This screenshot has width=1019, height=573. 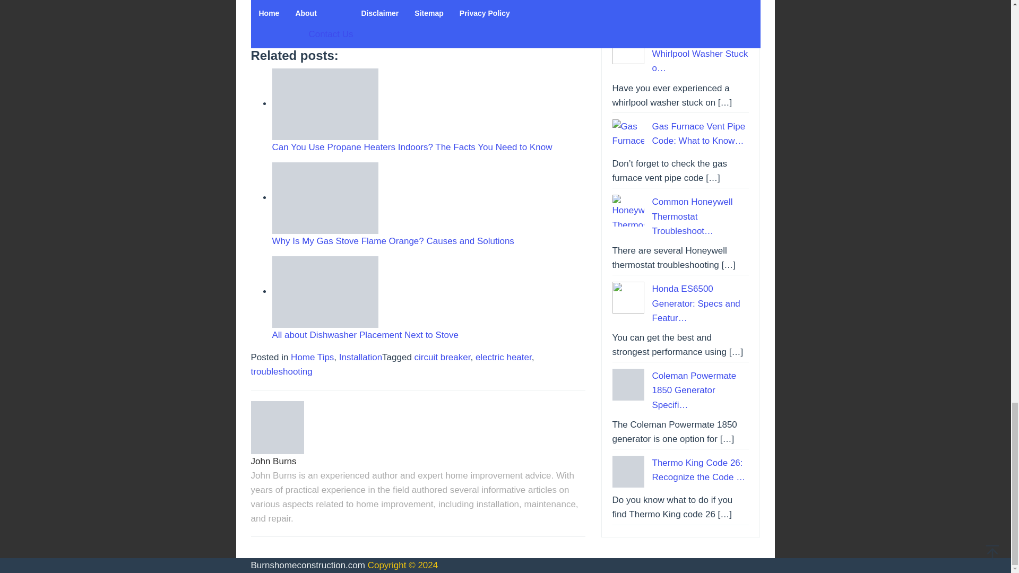 What do you see at coordinates (443, 357) in the screenshot?
I see `circuit breaker` at bounding box center [443, 357].